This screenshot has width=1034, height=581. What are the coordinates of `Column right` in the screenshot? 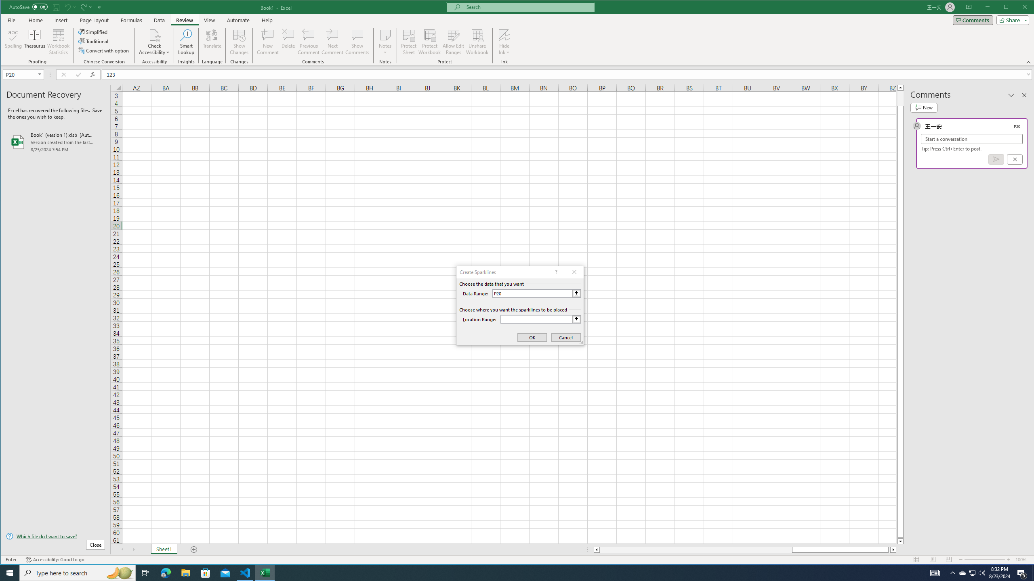 It's located at (894, 550).